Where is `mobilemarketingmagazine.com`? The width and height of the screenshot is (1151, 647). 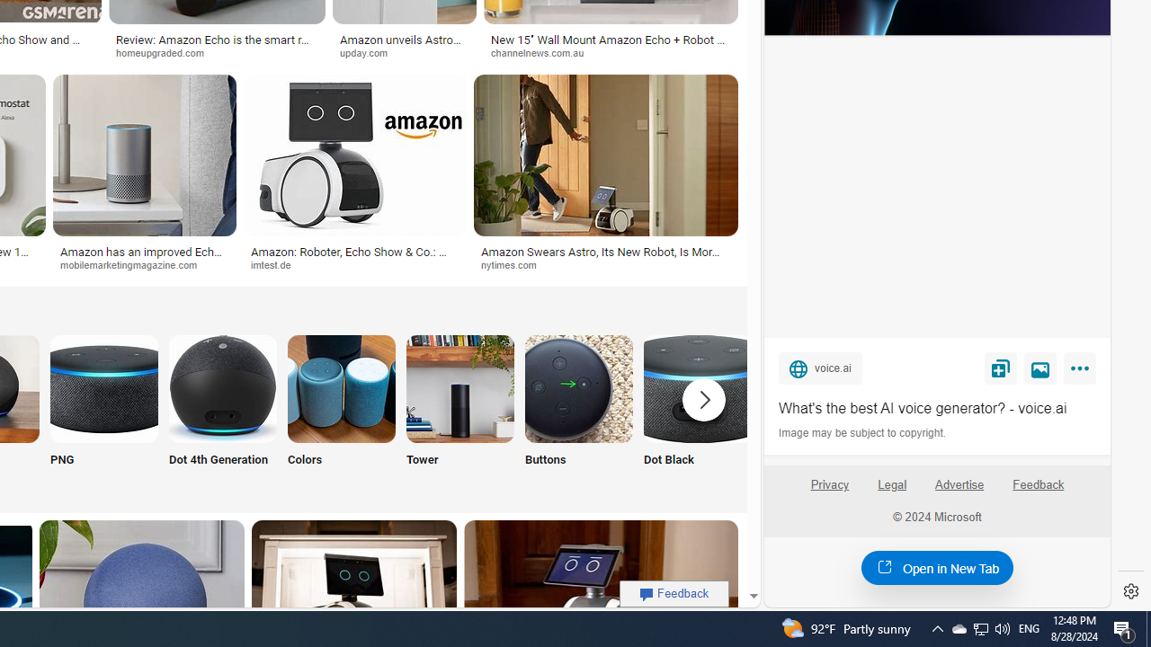 mobilemarketingmagazine.com is located at coordinates (144, 265).